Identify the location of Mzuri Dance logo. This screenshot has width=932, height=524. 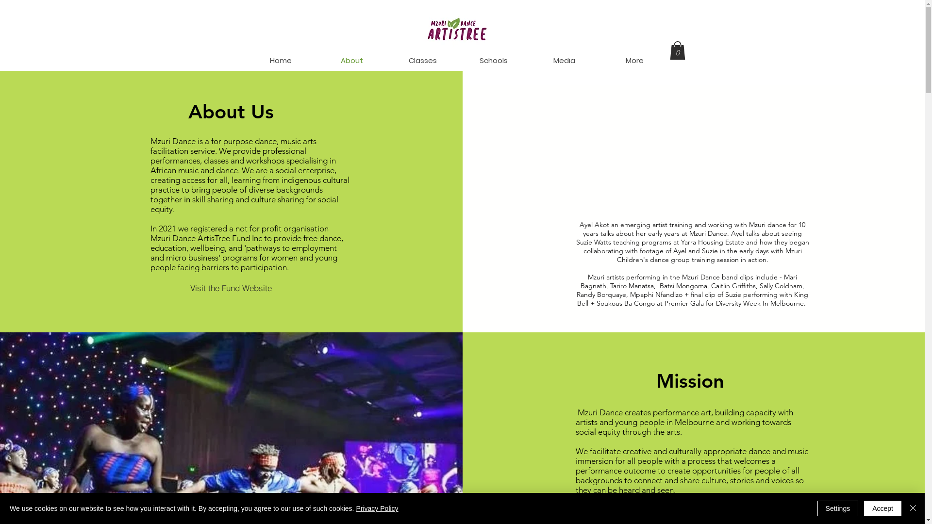
(457, 29).